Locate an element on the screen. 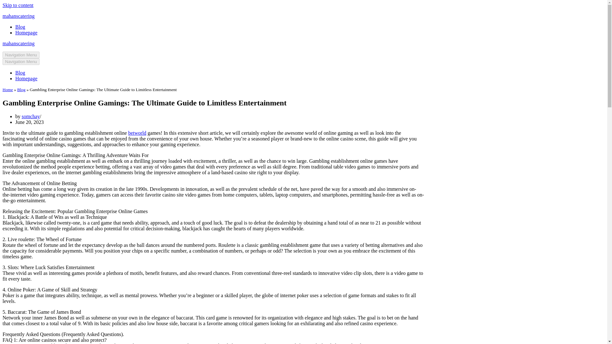 This screenshot has height=344, width=612. Homepage is located at coordinates (26, 78).